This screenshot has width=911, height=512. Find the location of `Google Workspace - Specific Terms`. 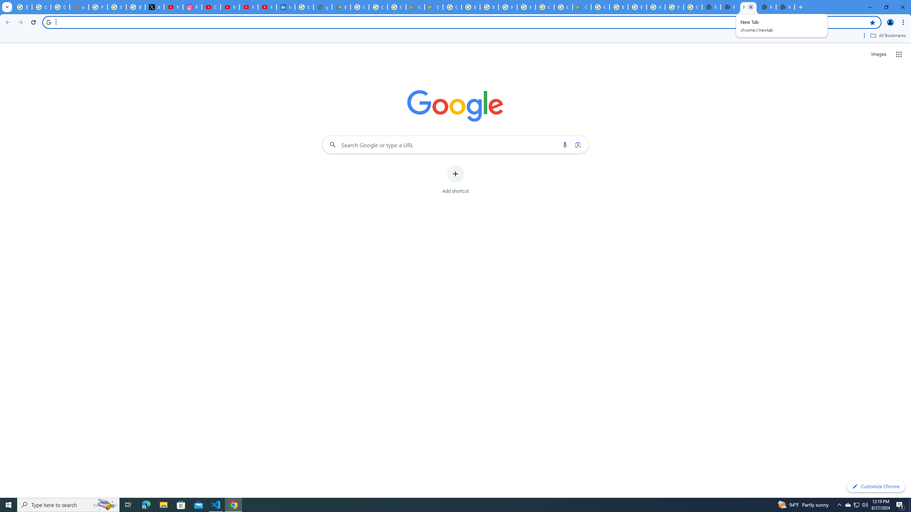

Google Workspace - Specific Terms is located at coordinates (379, 7).